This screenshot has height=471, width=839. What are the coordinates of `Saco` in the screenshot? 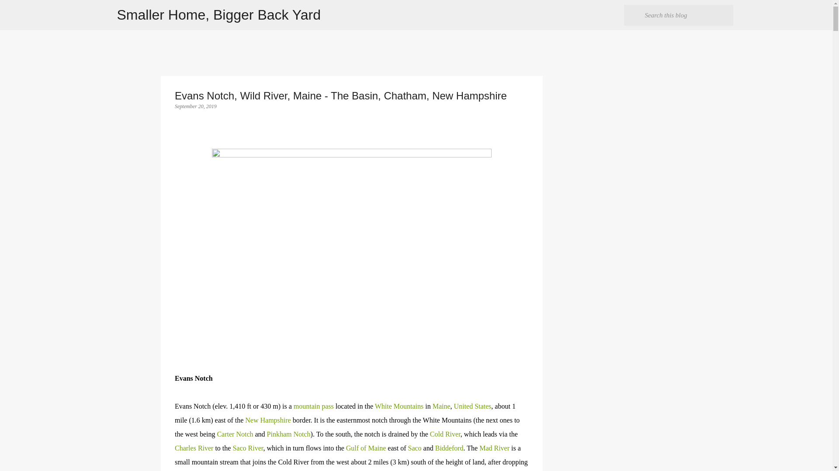 It's located at (414, 448).